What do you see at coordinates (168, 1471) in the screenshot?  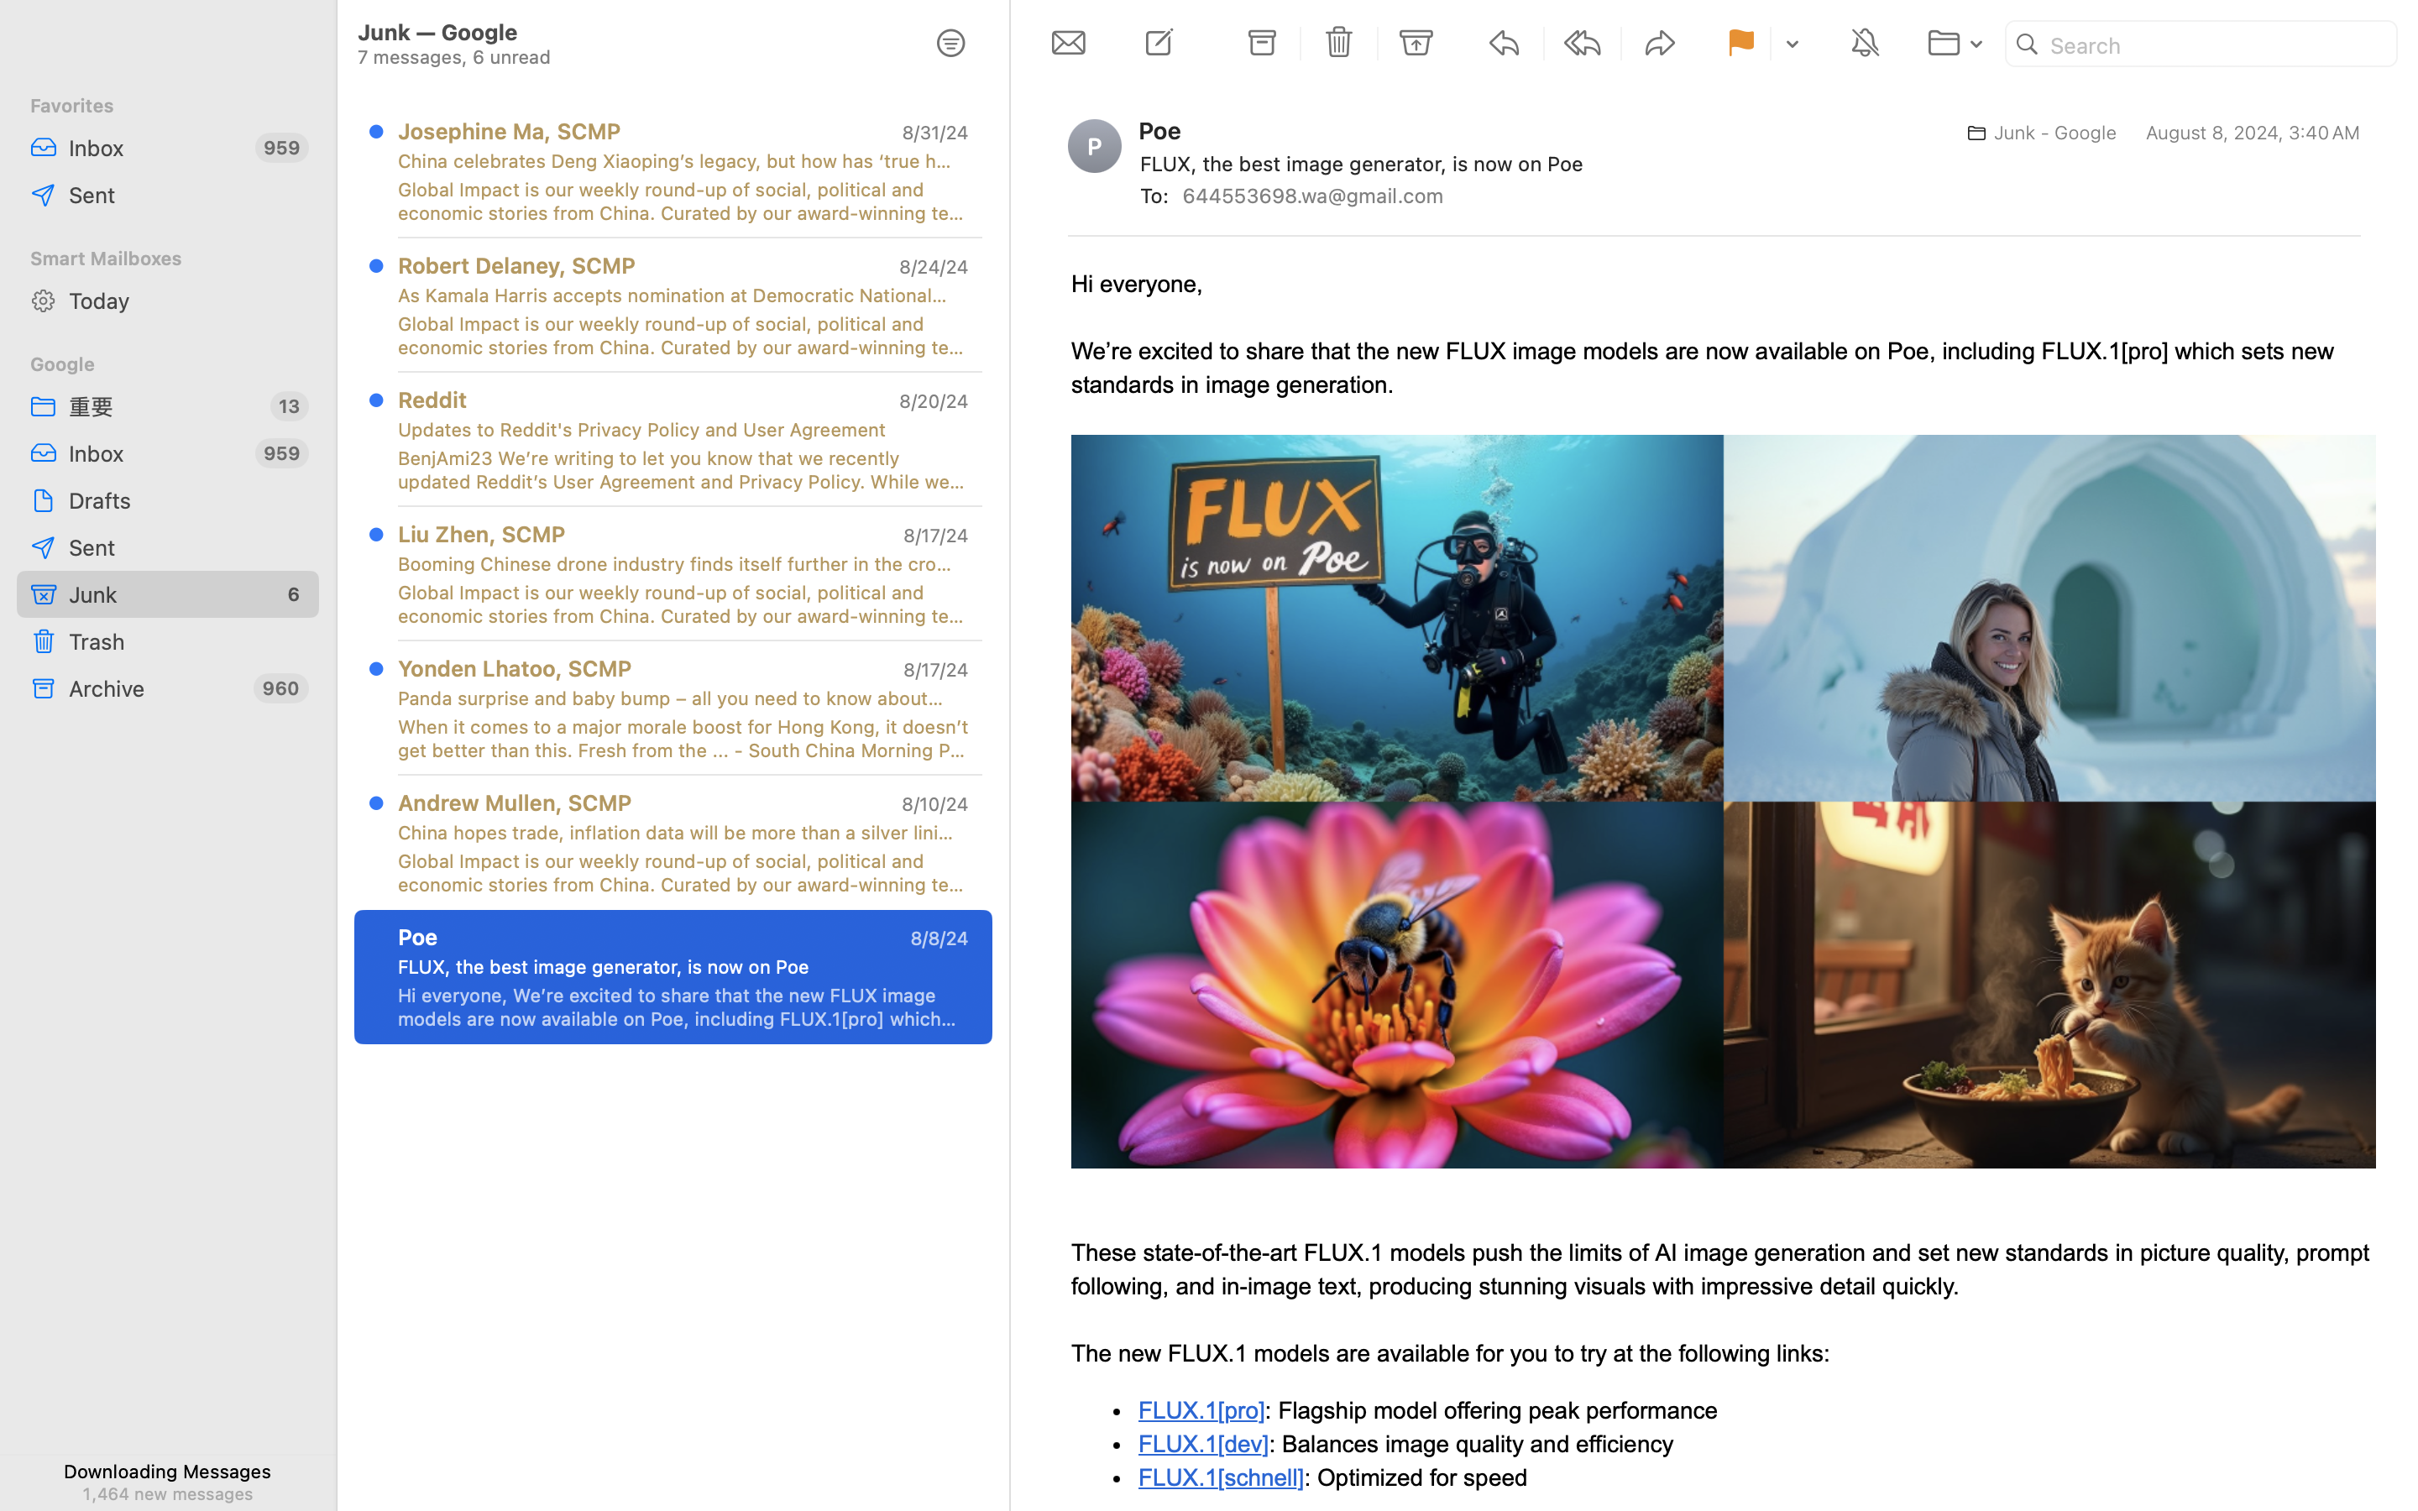 I see `Downloading Messages` at bounding box center [168, 1471].